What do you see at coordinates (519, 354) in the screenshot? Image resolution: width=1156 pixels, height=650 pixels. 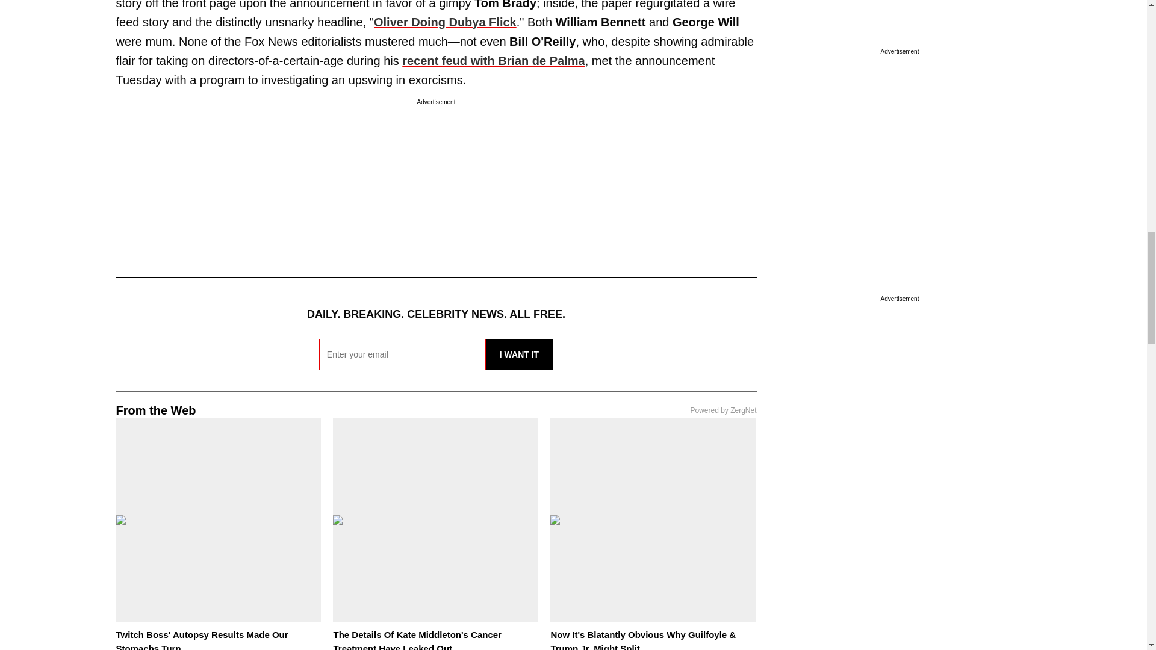 I see `I WANT IT` at bounding box center [519, 354].